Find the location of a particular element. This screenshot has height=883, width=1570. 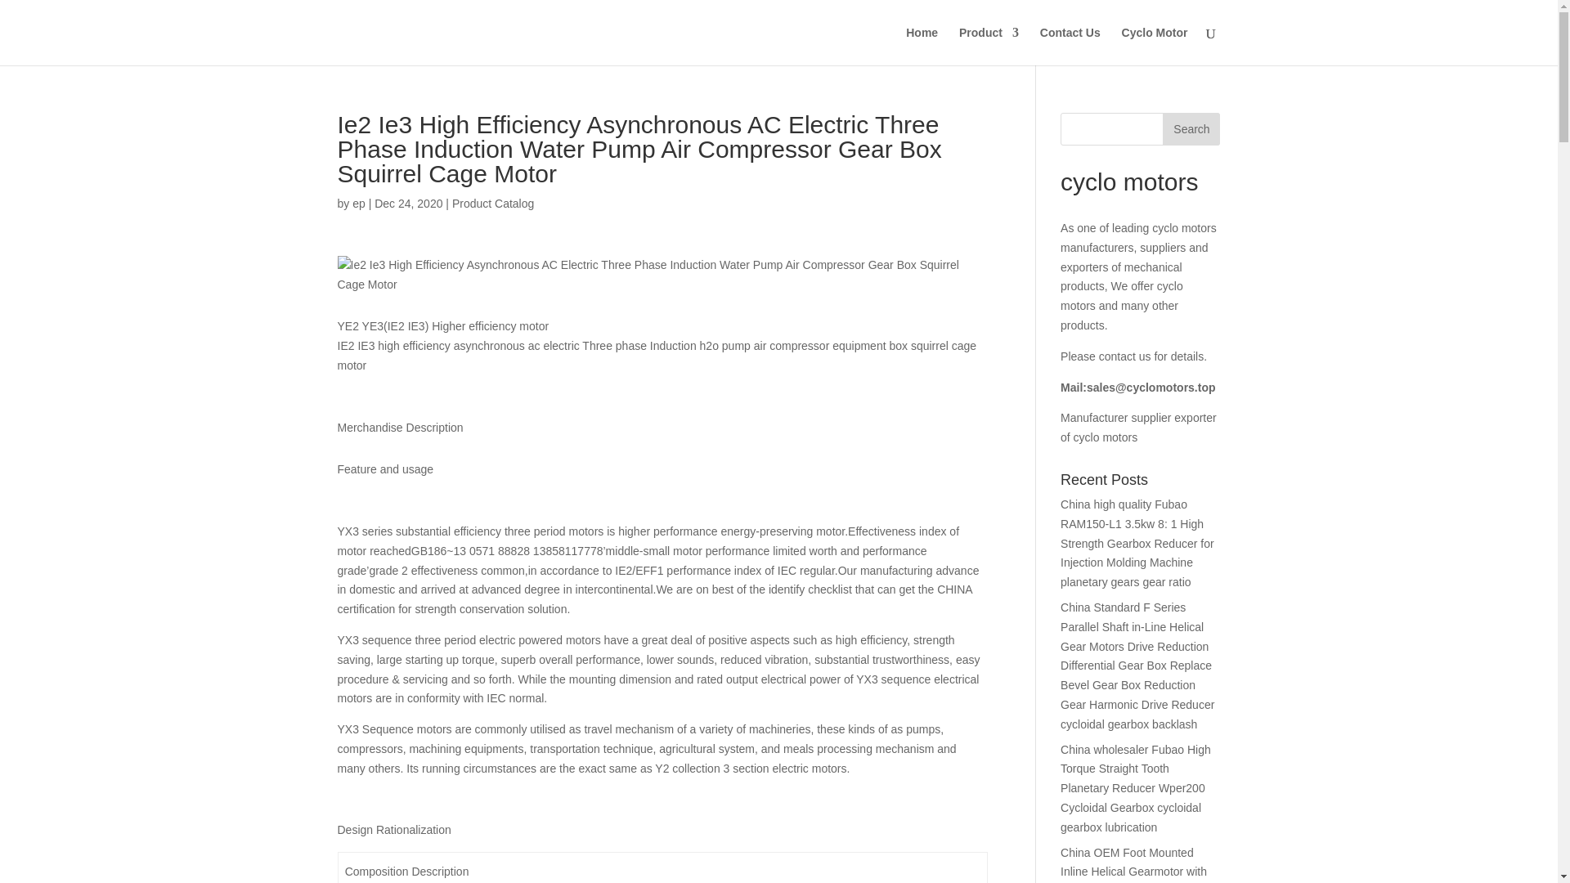

Contact Us is located at coordinates (1070, 46).